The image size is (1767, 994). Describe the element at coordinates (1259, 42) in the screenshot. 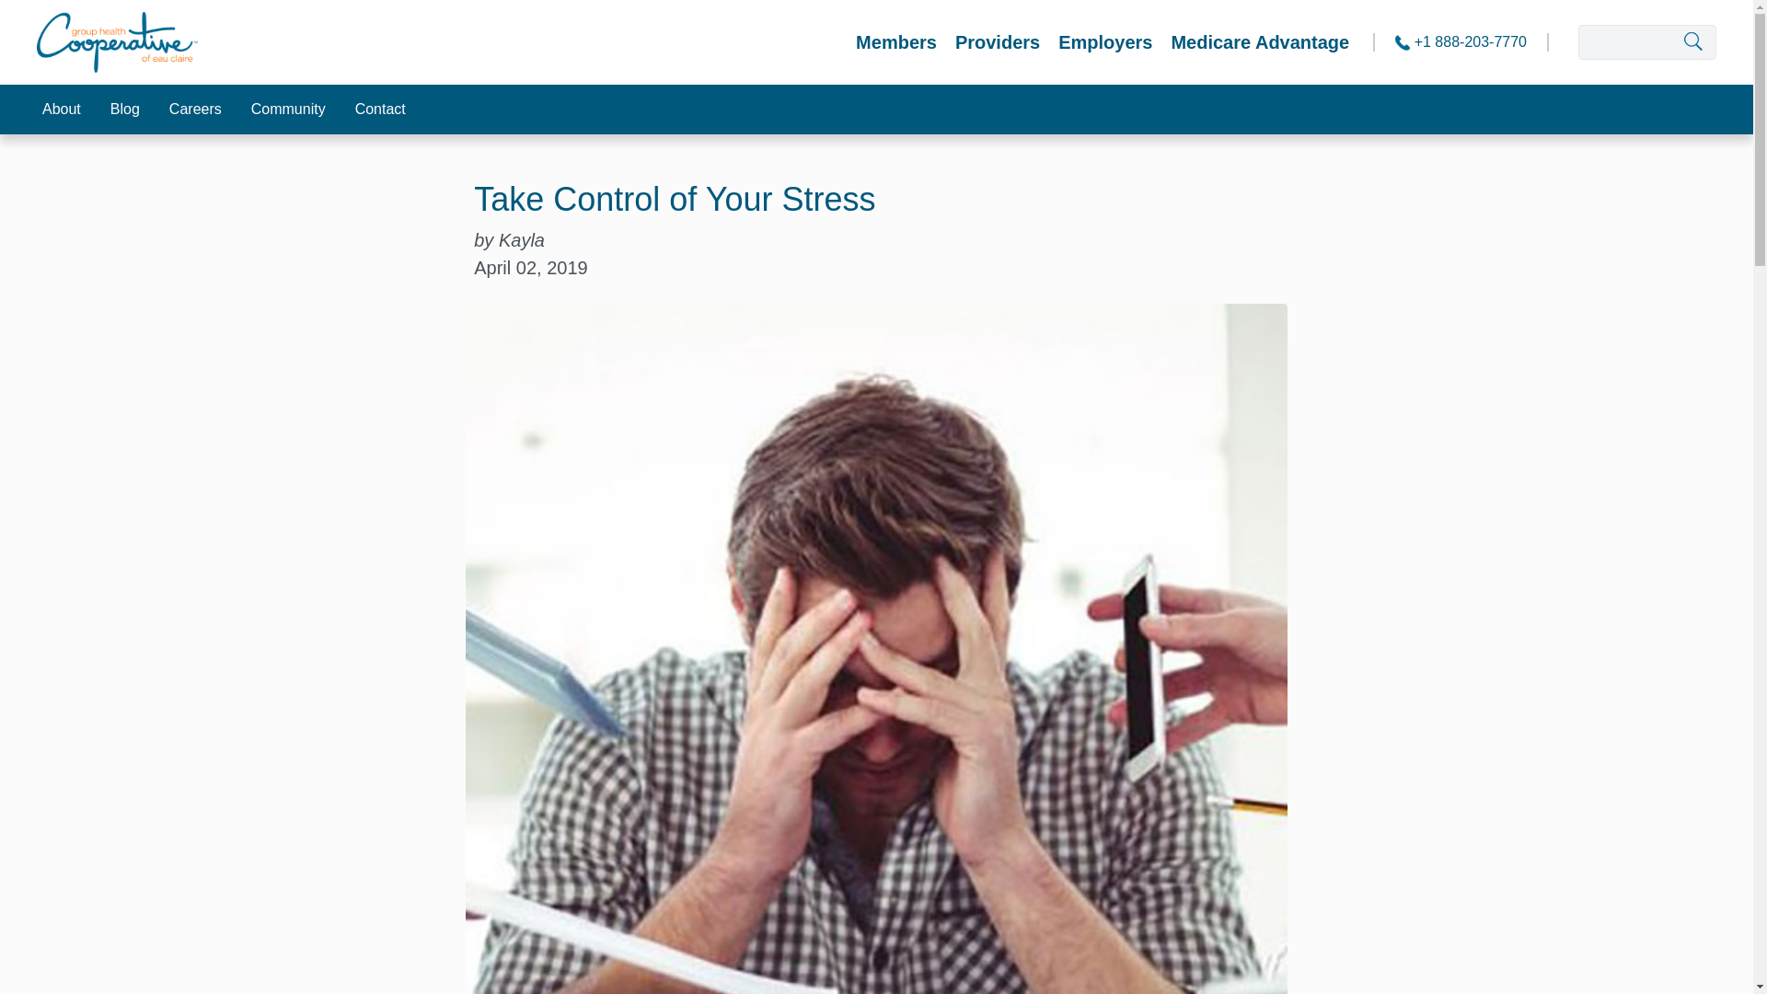

I see `Medicare Advantage` at that location.